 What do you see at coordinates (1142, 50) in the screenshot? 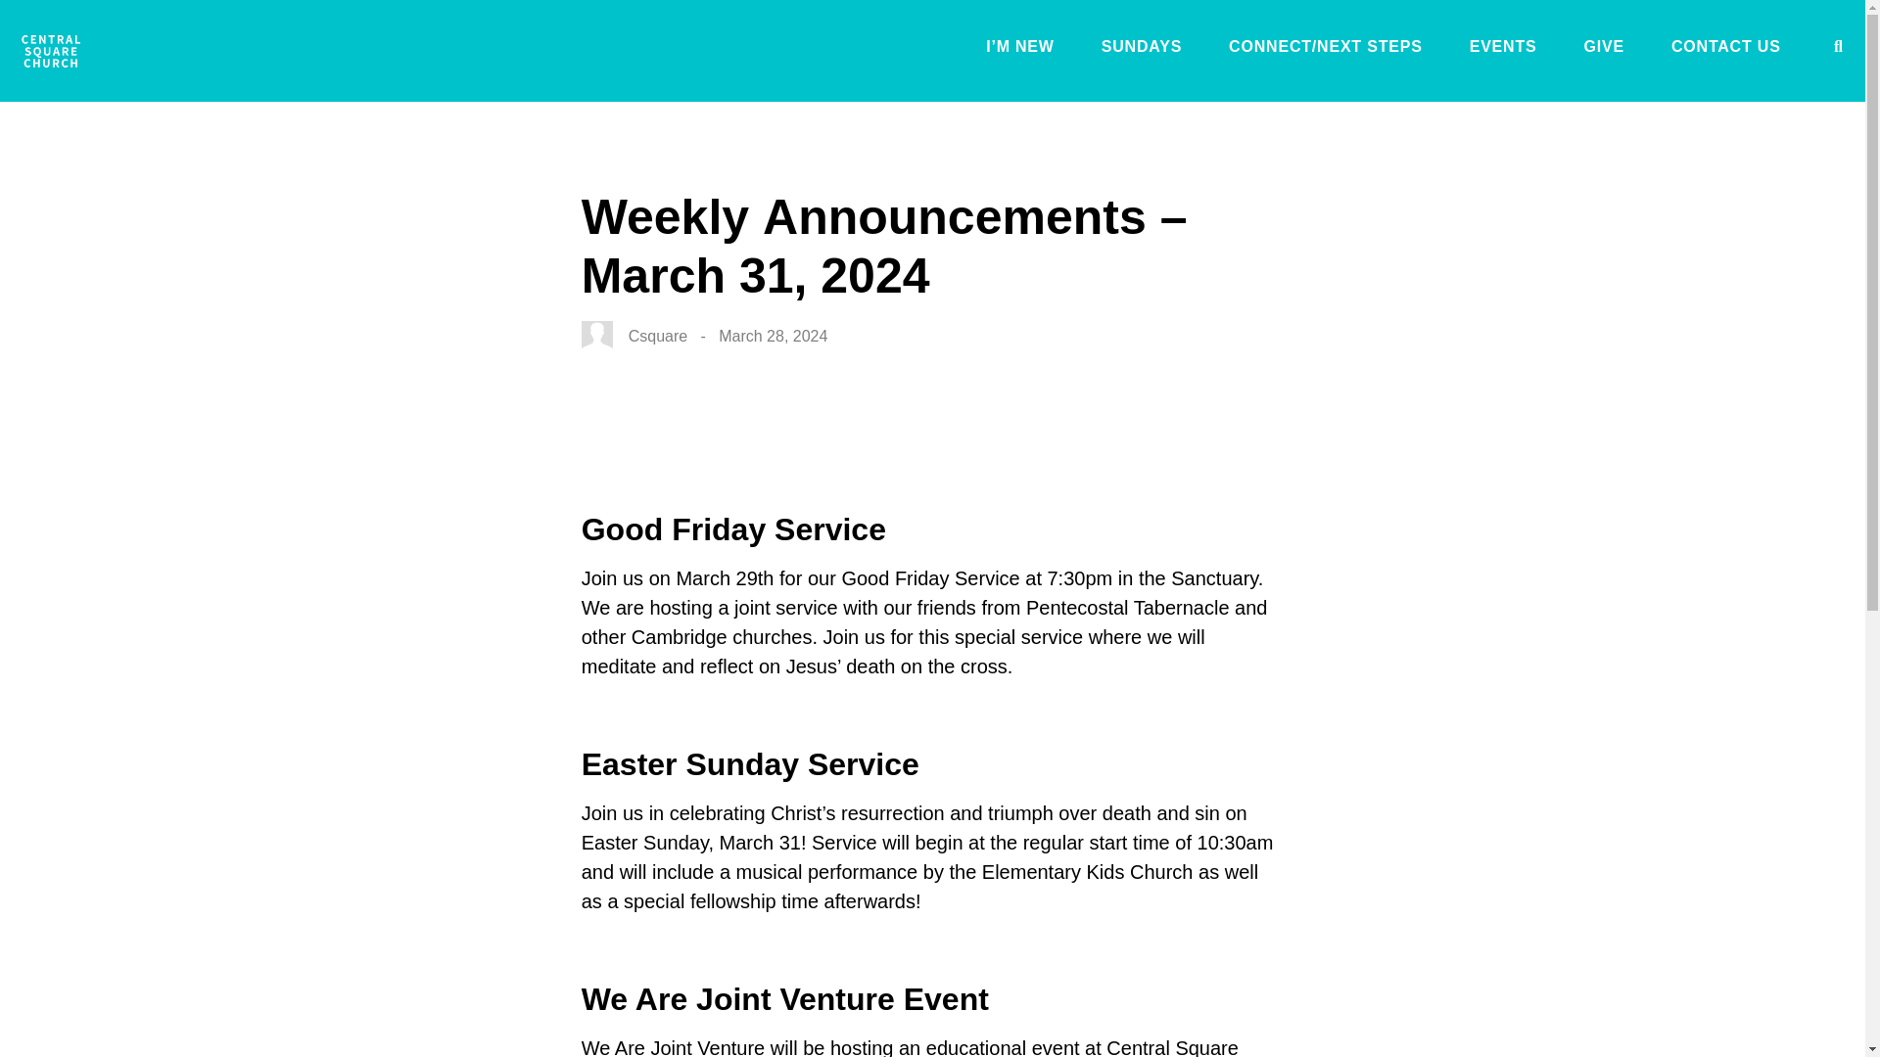
I see `SUNDAYS` at bounding box center [1142, 50].